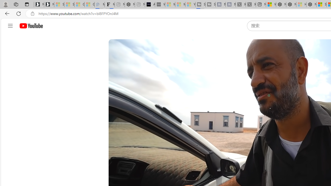 The width and height of the screenshot is (331, 186). I want to click on Streaming Coverage | T3 - Sleeping, so click(200, 5).